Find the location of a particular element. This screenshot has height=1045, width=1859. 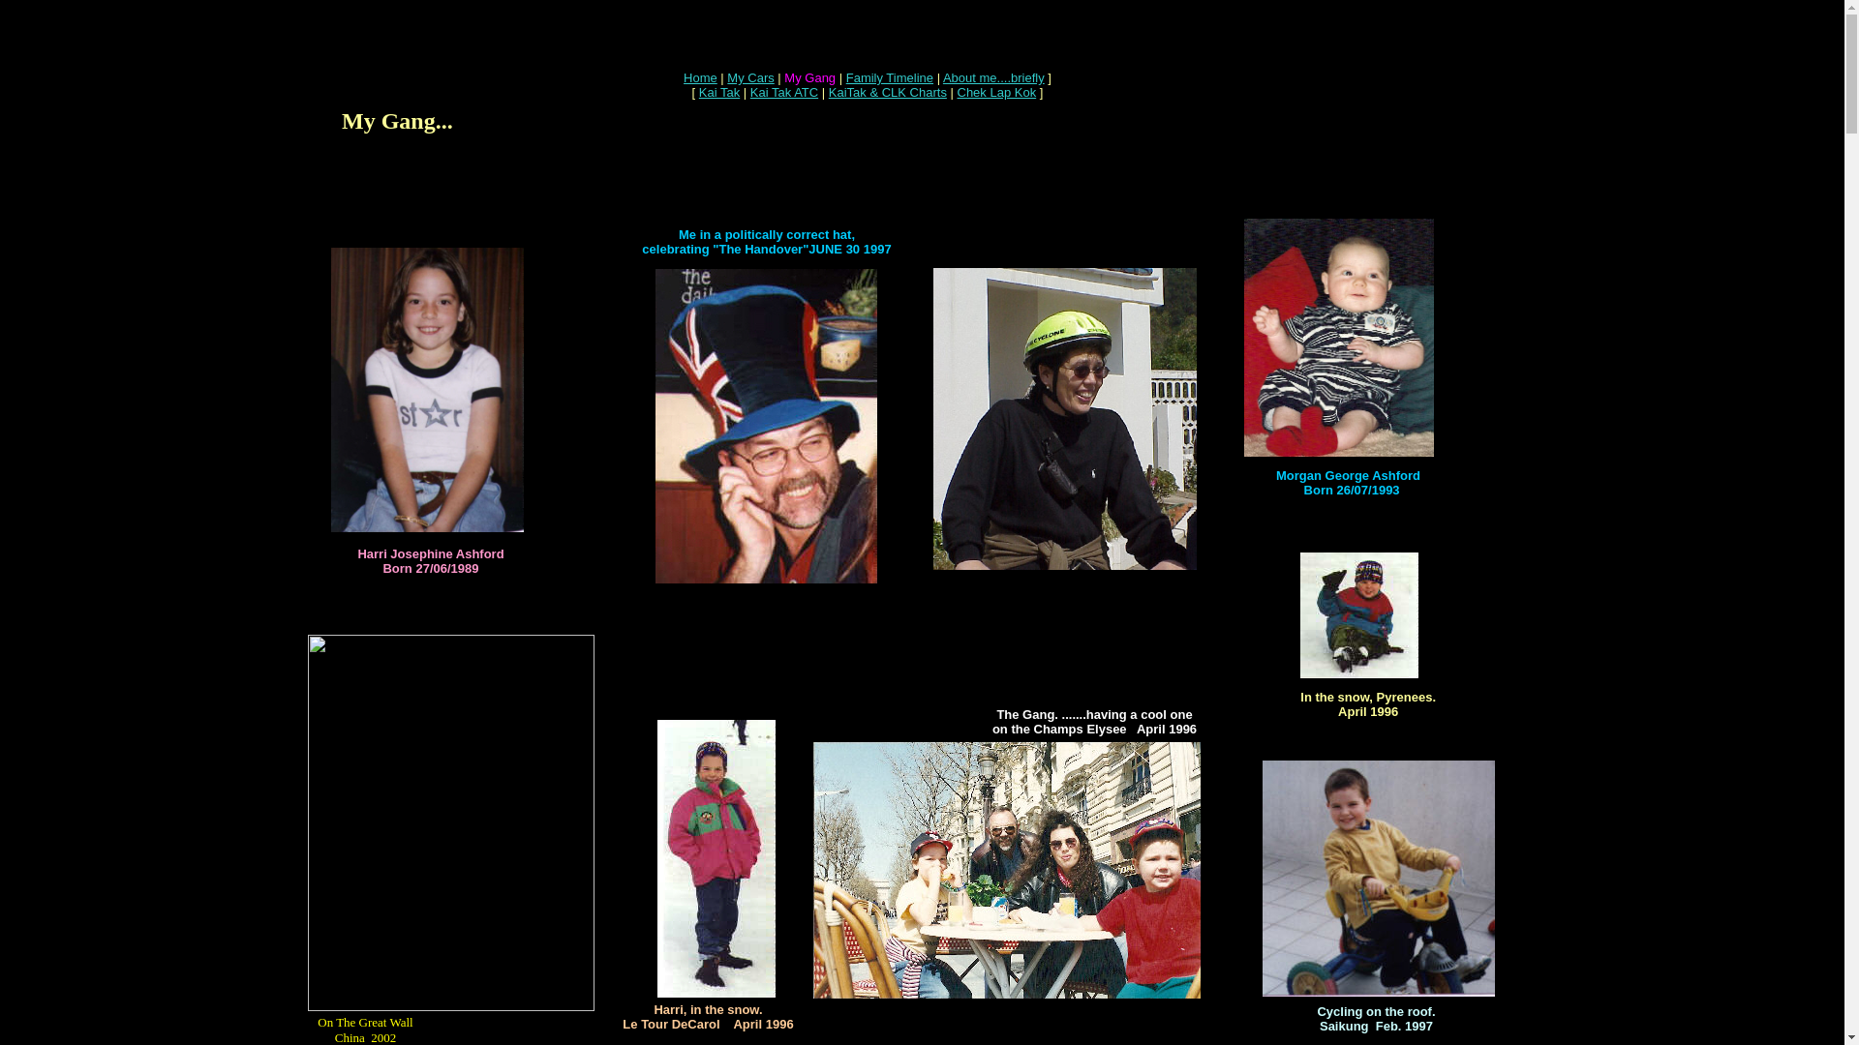

Kai Tak ATC is located at coordinates (784, 93).